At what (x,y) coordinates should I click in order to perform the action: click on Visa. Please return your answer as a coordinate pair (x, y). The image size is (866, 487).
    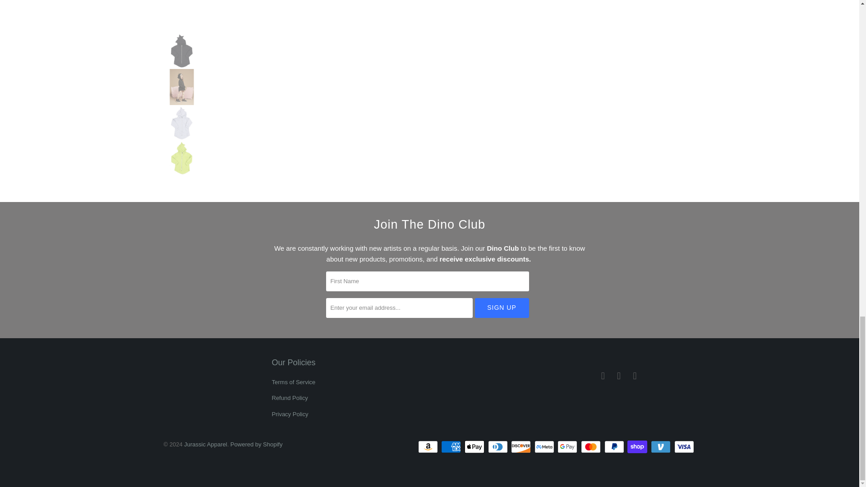
    Looking at the image, I should click on (684, 446).